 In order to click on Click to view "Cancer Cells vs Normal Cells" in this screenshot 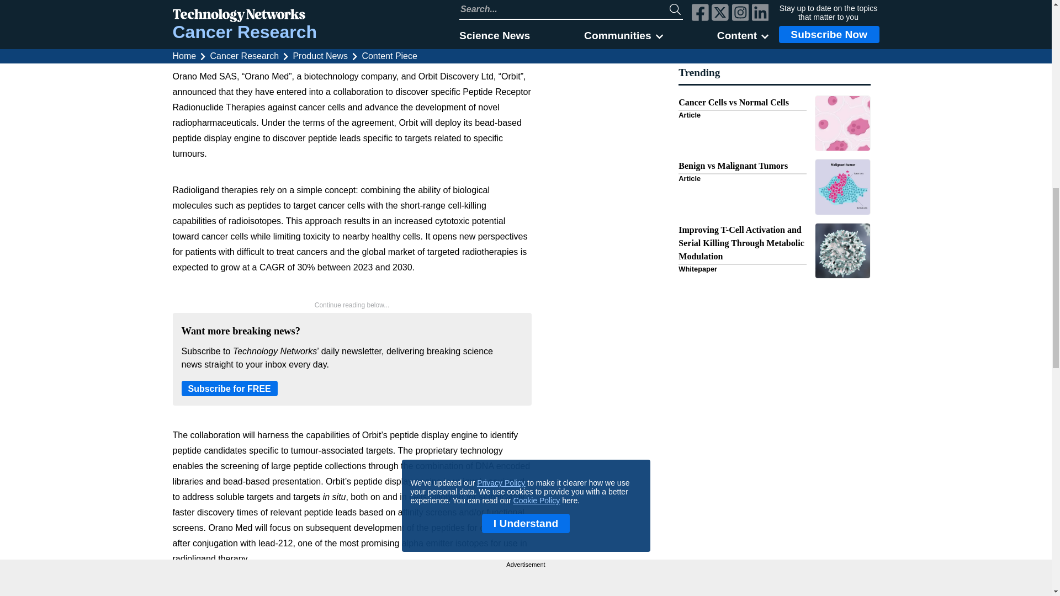, I will do `click(774, 74)`.